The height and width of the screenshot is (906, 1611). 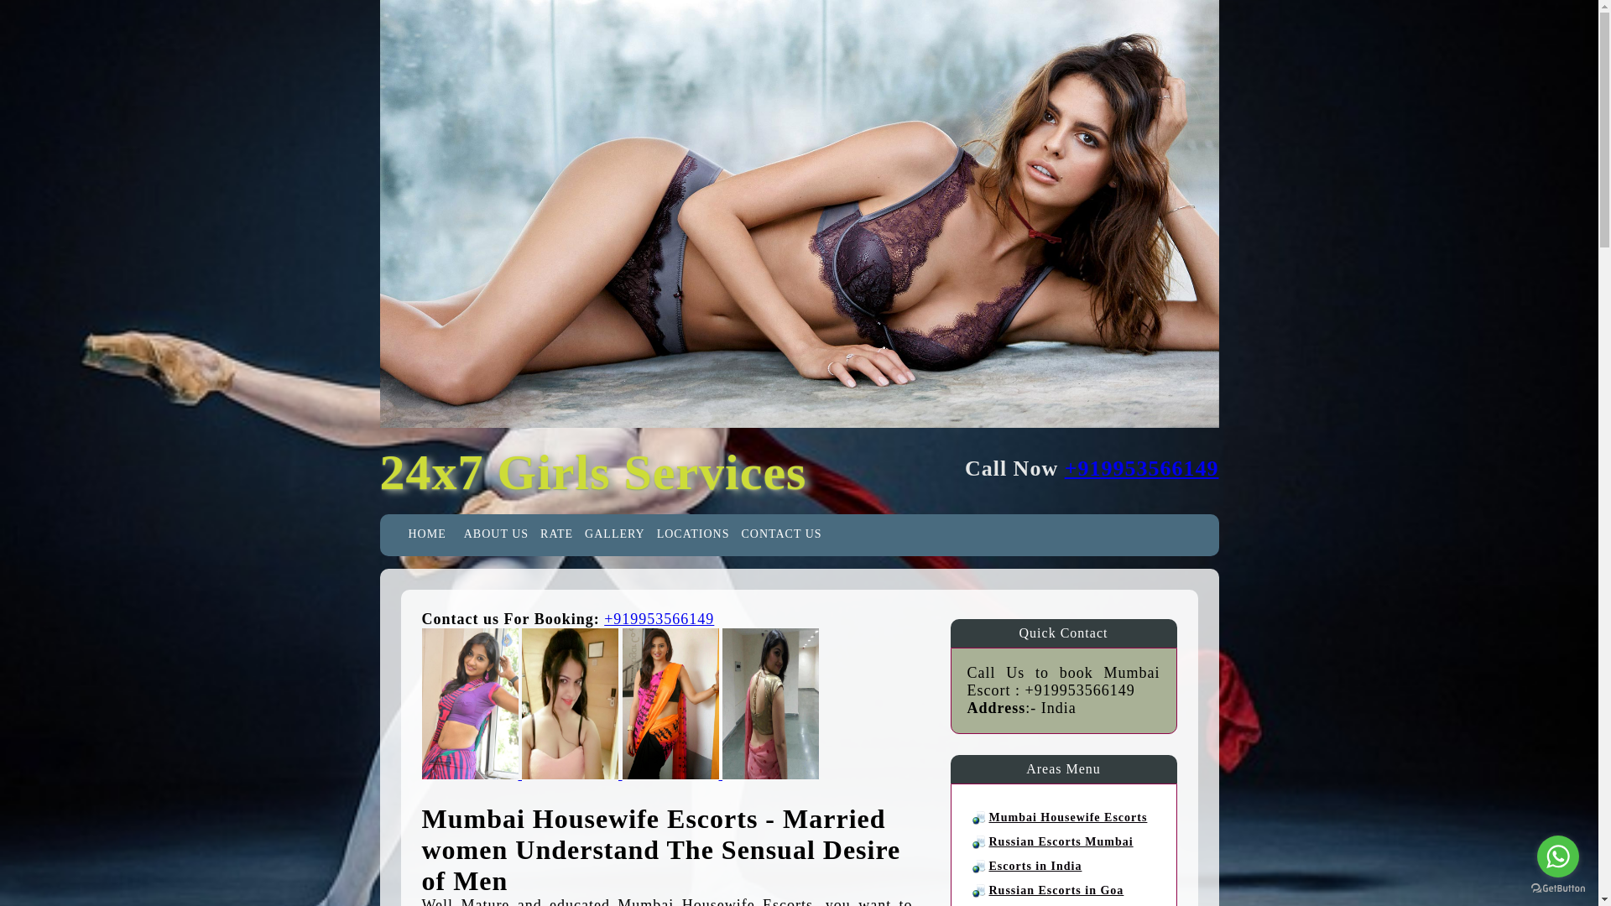 What do you see at coordinates (693, 534) in the screenshot?
I see `LOCATIONS` at bounding box center [693, 534].